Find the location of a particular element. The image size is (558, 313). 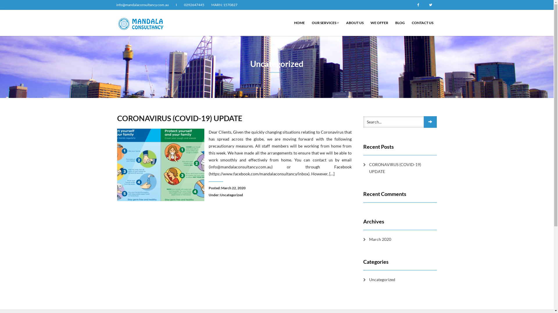

Uncategorized is located at coordinates (379, 280).